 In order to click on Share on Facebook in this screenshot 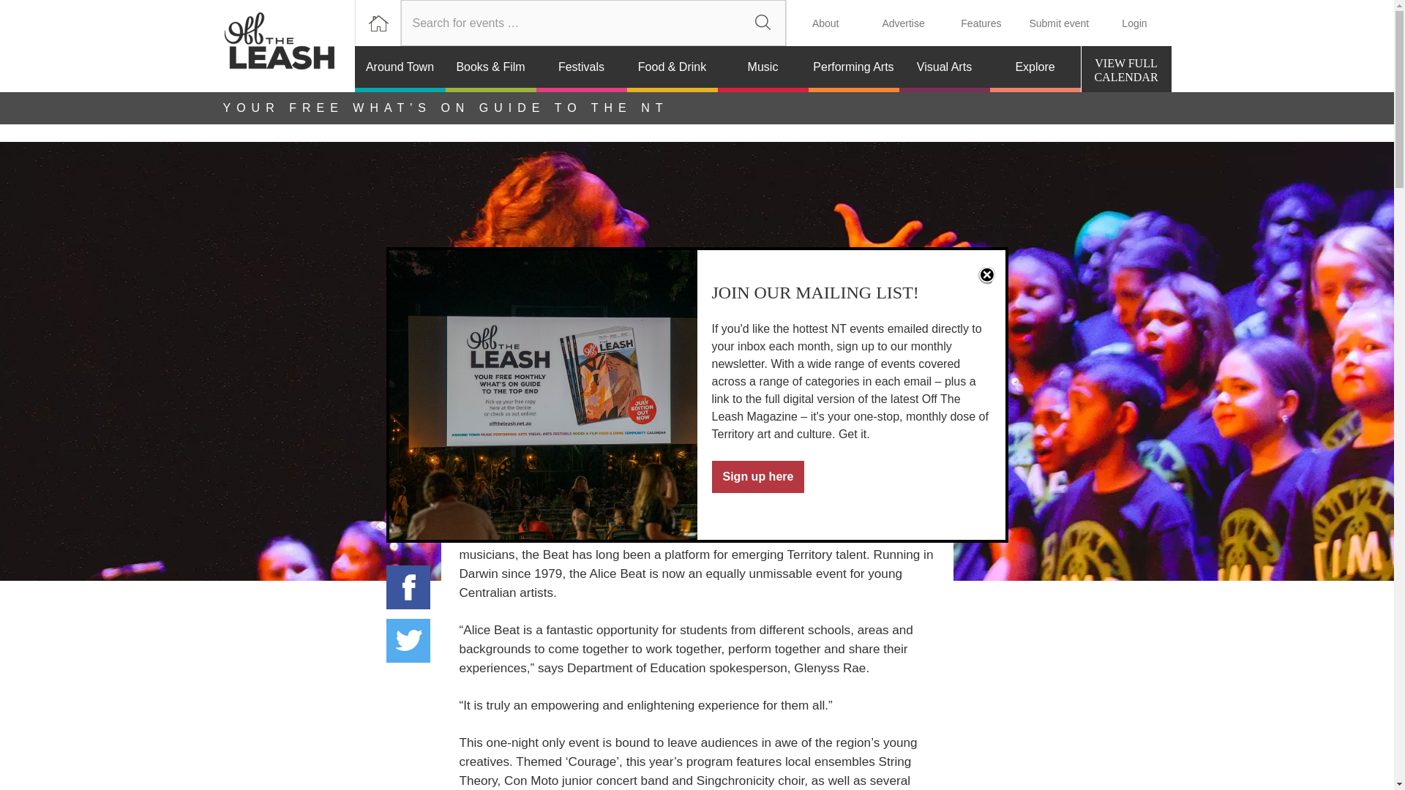, I will do `click(1134, 23)`.